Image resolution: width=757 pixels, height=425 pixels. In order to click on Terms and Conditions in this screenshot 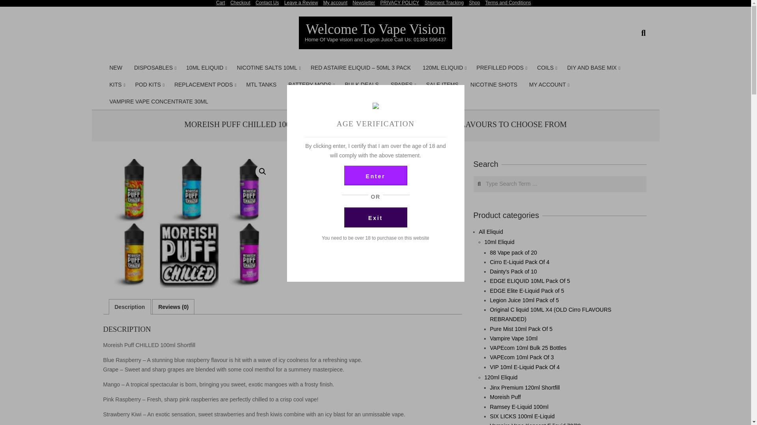, I will do `click(508, 3)`.